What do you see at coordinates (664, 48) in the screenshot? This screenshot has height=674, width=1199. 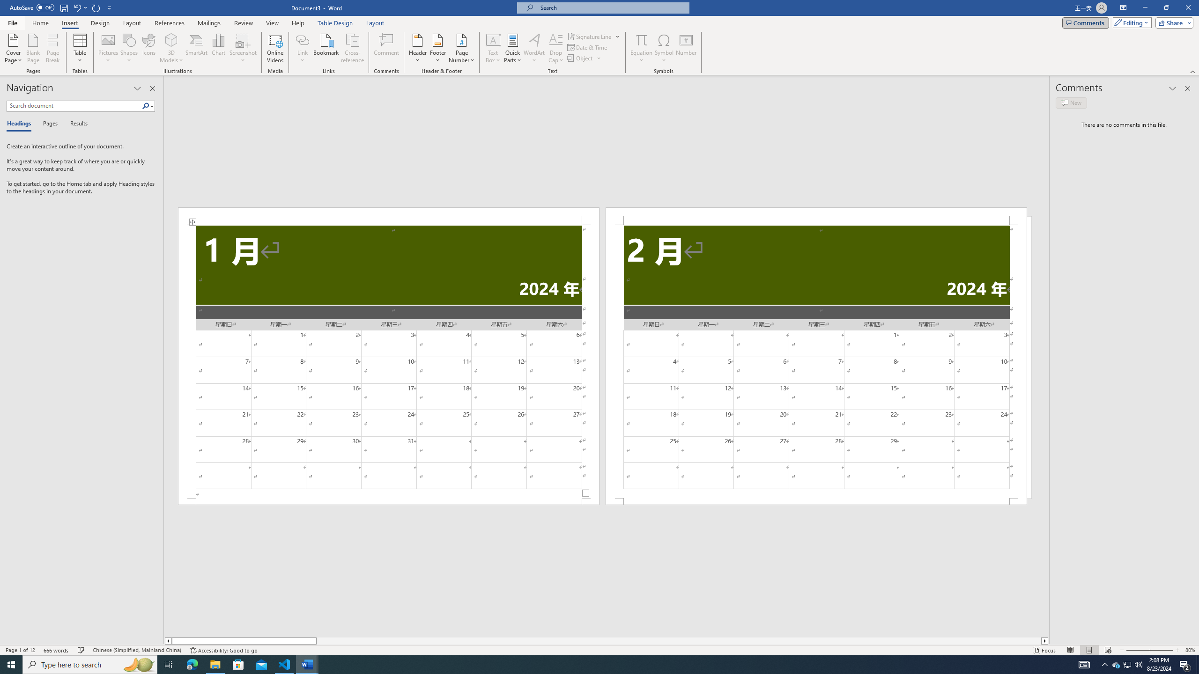 I see `Symbol` at bounding box center [664, 48].